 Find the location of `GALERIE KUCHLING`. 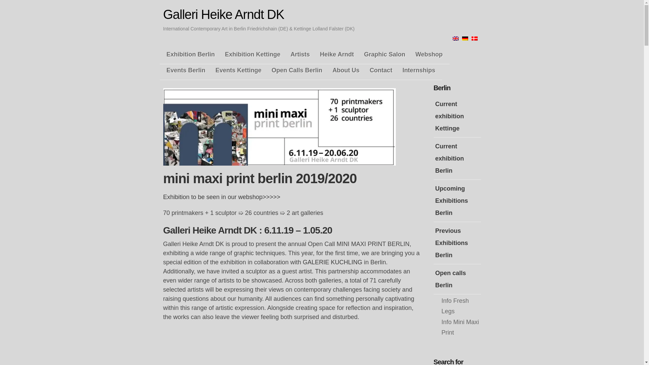

GALERIE KUCHLING is located at coordinates (333, 262).